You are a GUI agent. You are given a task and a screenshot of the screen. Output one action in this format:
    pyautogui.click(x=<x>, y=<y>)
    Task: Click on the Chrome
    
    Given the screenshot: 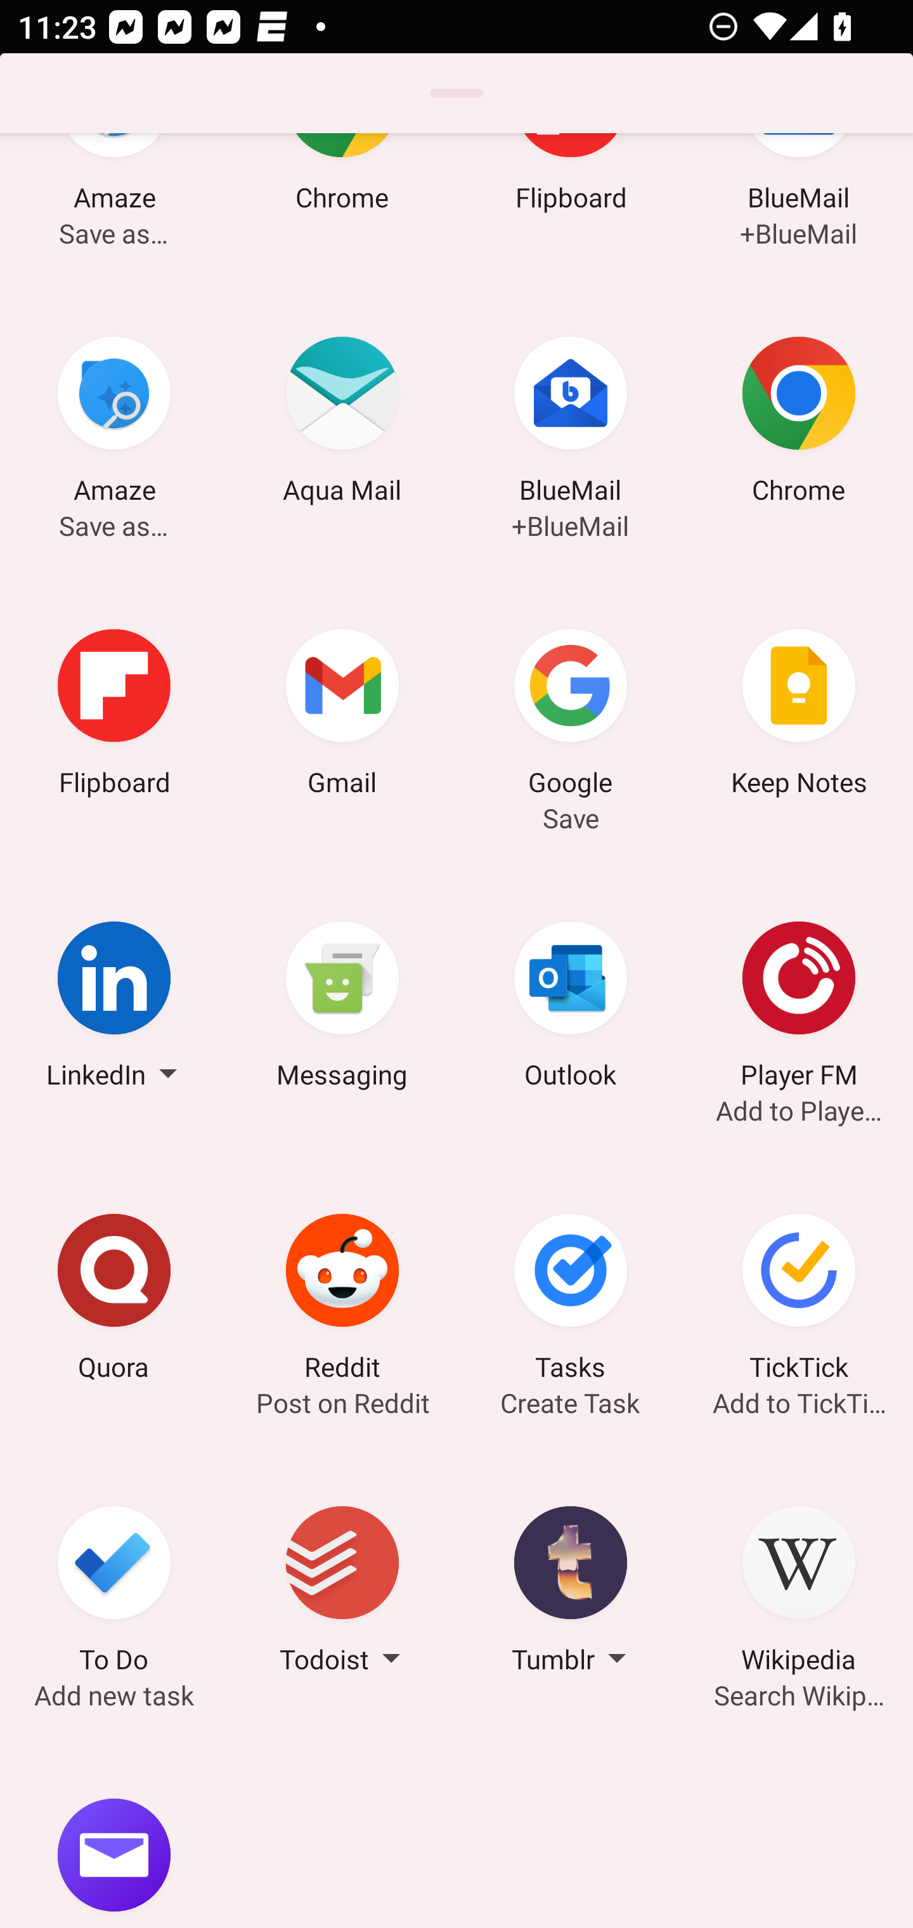 What is the action you would take?
    pyautogui.click(x=342, y=205)
    